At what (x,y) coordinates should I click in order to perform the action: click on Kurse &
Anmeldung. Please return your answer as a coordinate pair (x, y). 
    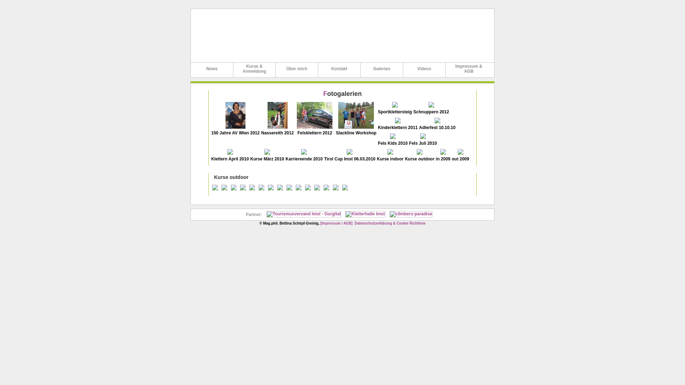
    Looking at the image, I should click on (255, 71).